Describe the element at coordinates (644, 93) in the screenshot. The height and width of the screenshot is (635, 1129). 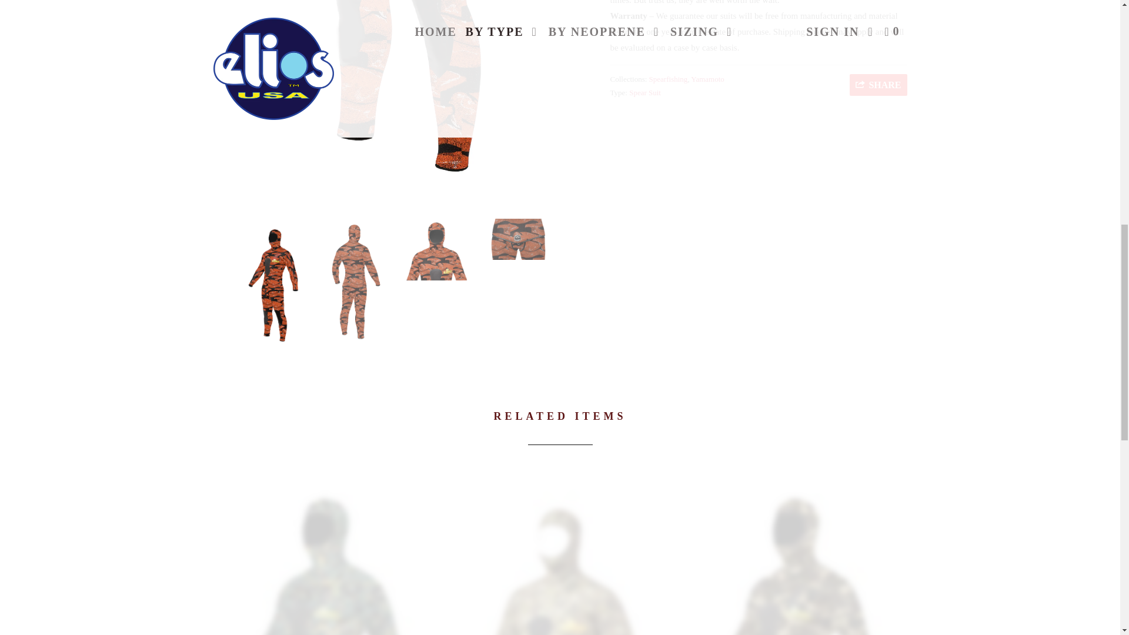
I see `Spear Suit` at that location.